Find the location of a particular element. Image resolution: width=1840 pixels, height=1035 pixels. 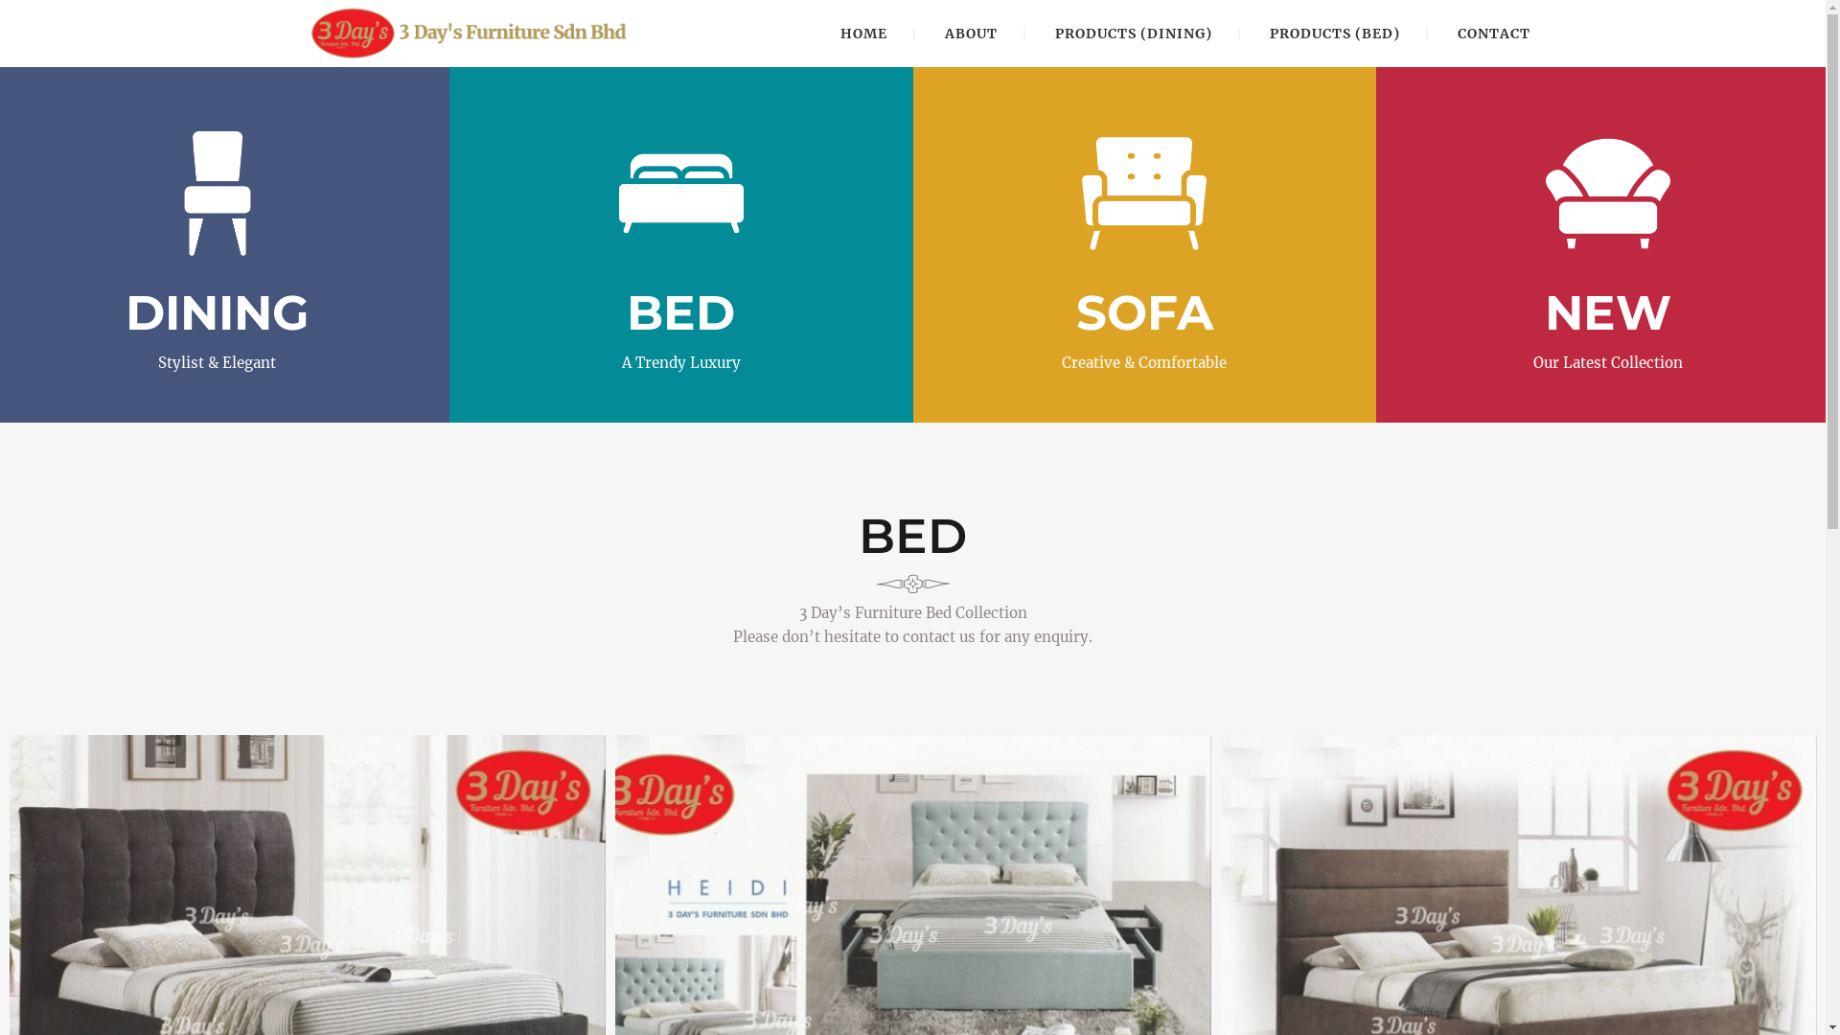

SOFA
Creative & Comfortable is located at coordinates (1144, 245).